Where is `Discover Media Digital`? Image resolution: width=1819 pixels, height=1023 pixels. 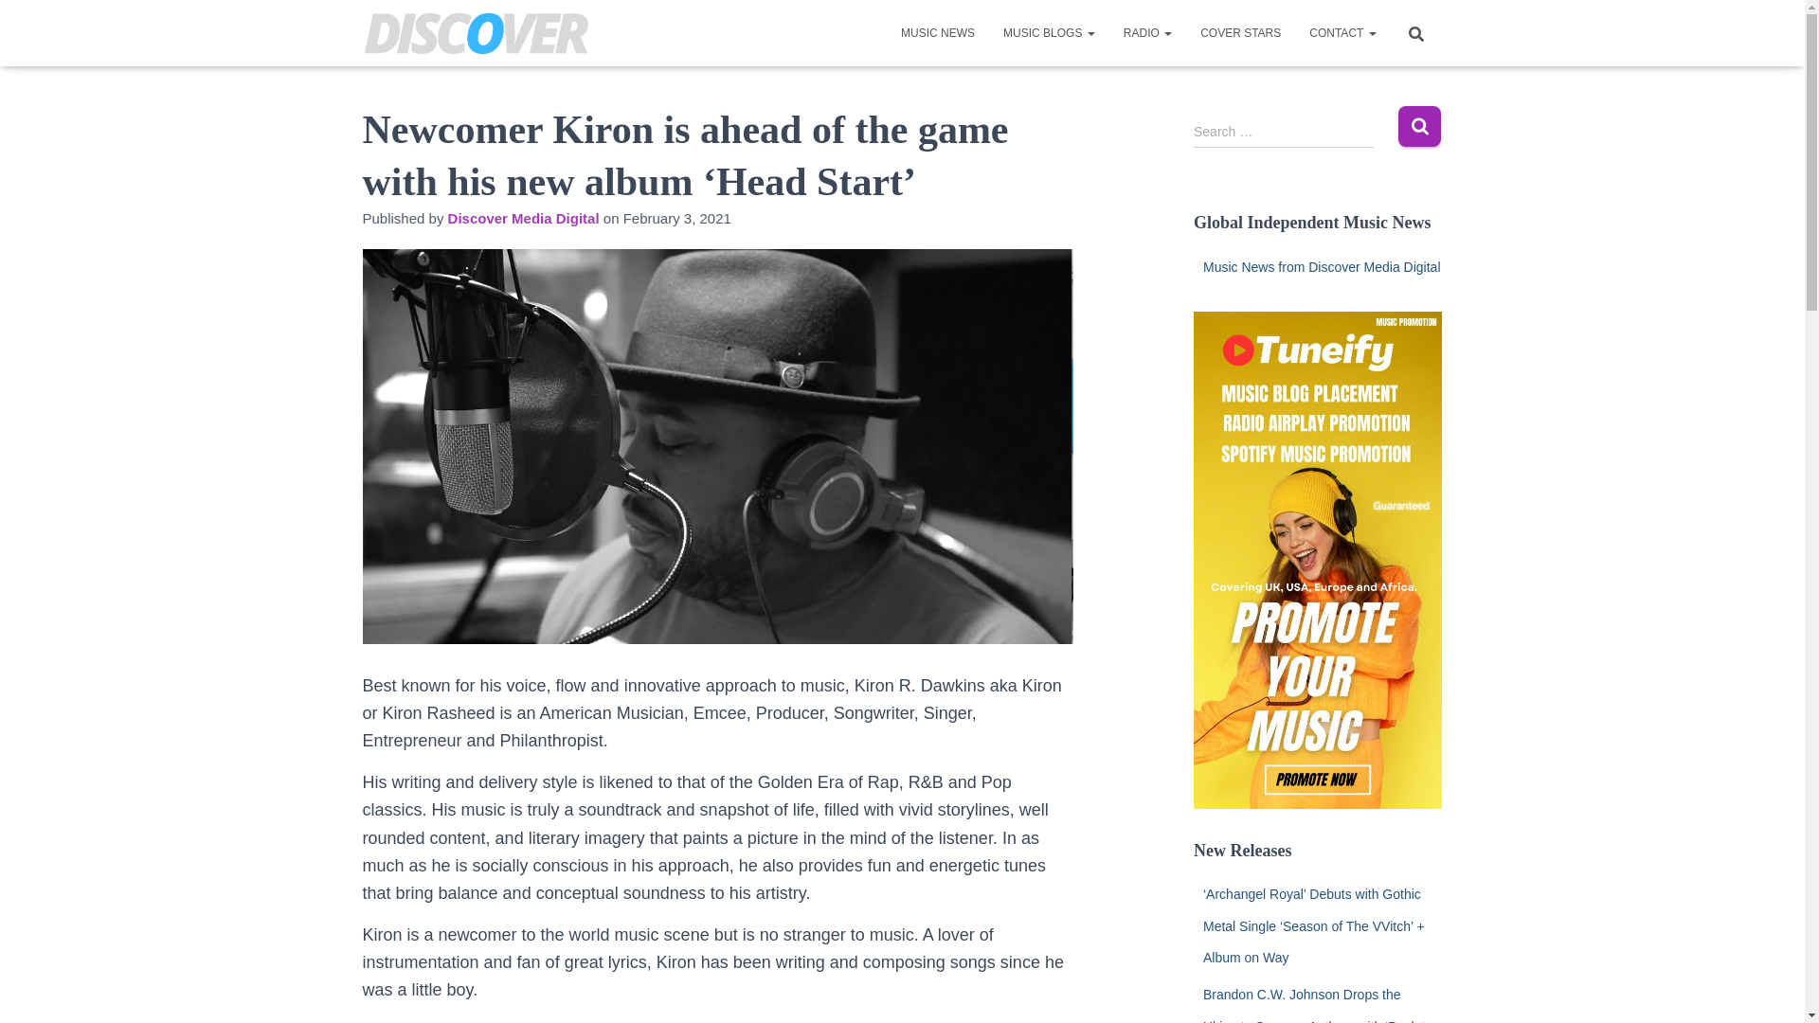 Discover Media Digital is located at coordinates (523, 218).